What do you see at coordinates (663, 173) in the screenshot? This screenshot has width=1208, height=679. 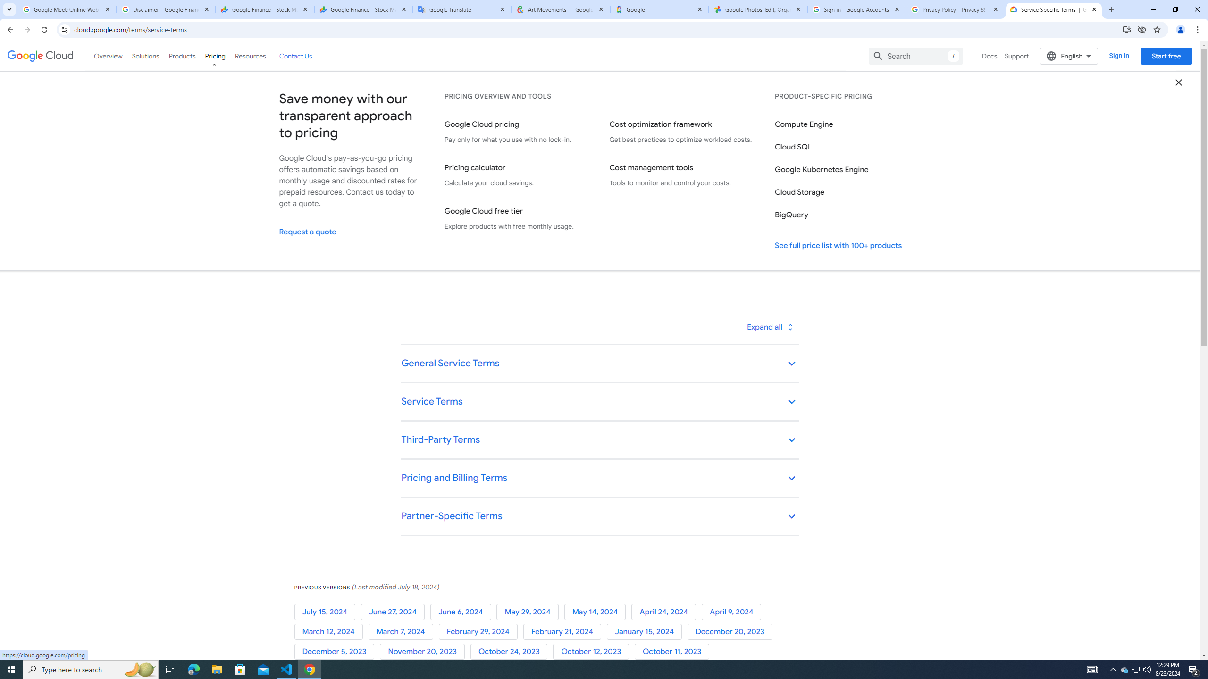 I see `https://cloud.google.com/terms/services` at bounding box center [663, 173].